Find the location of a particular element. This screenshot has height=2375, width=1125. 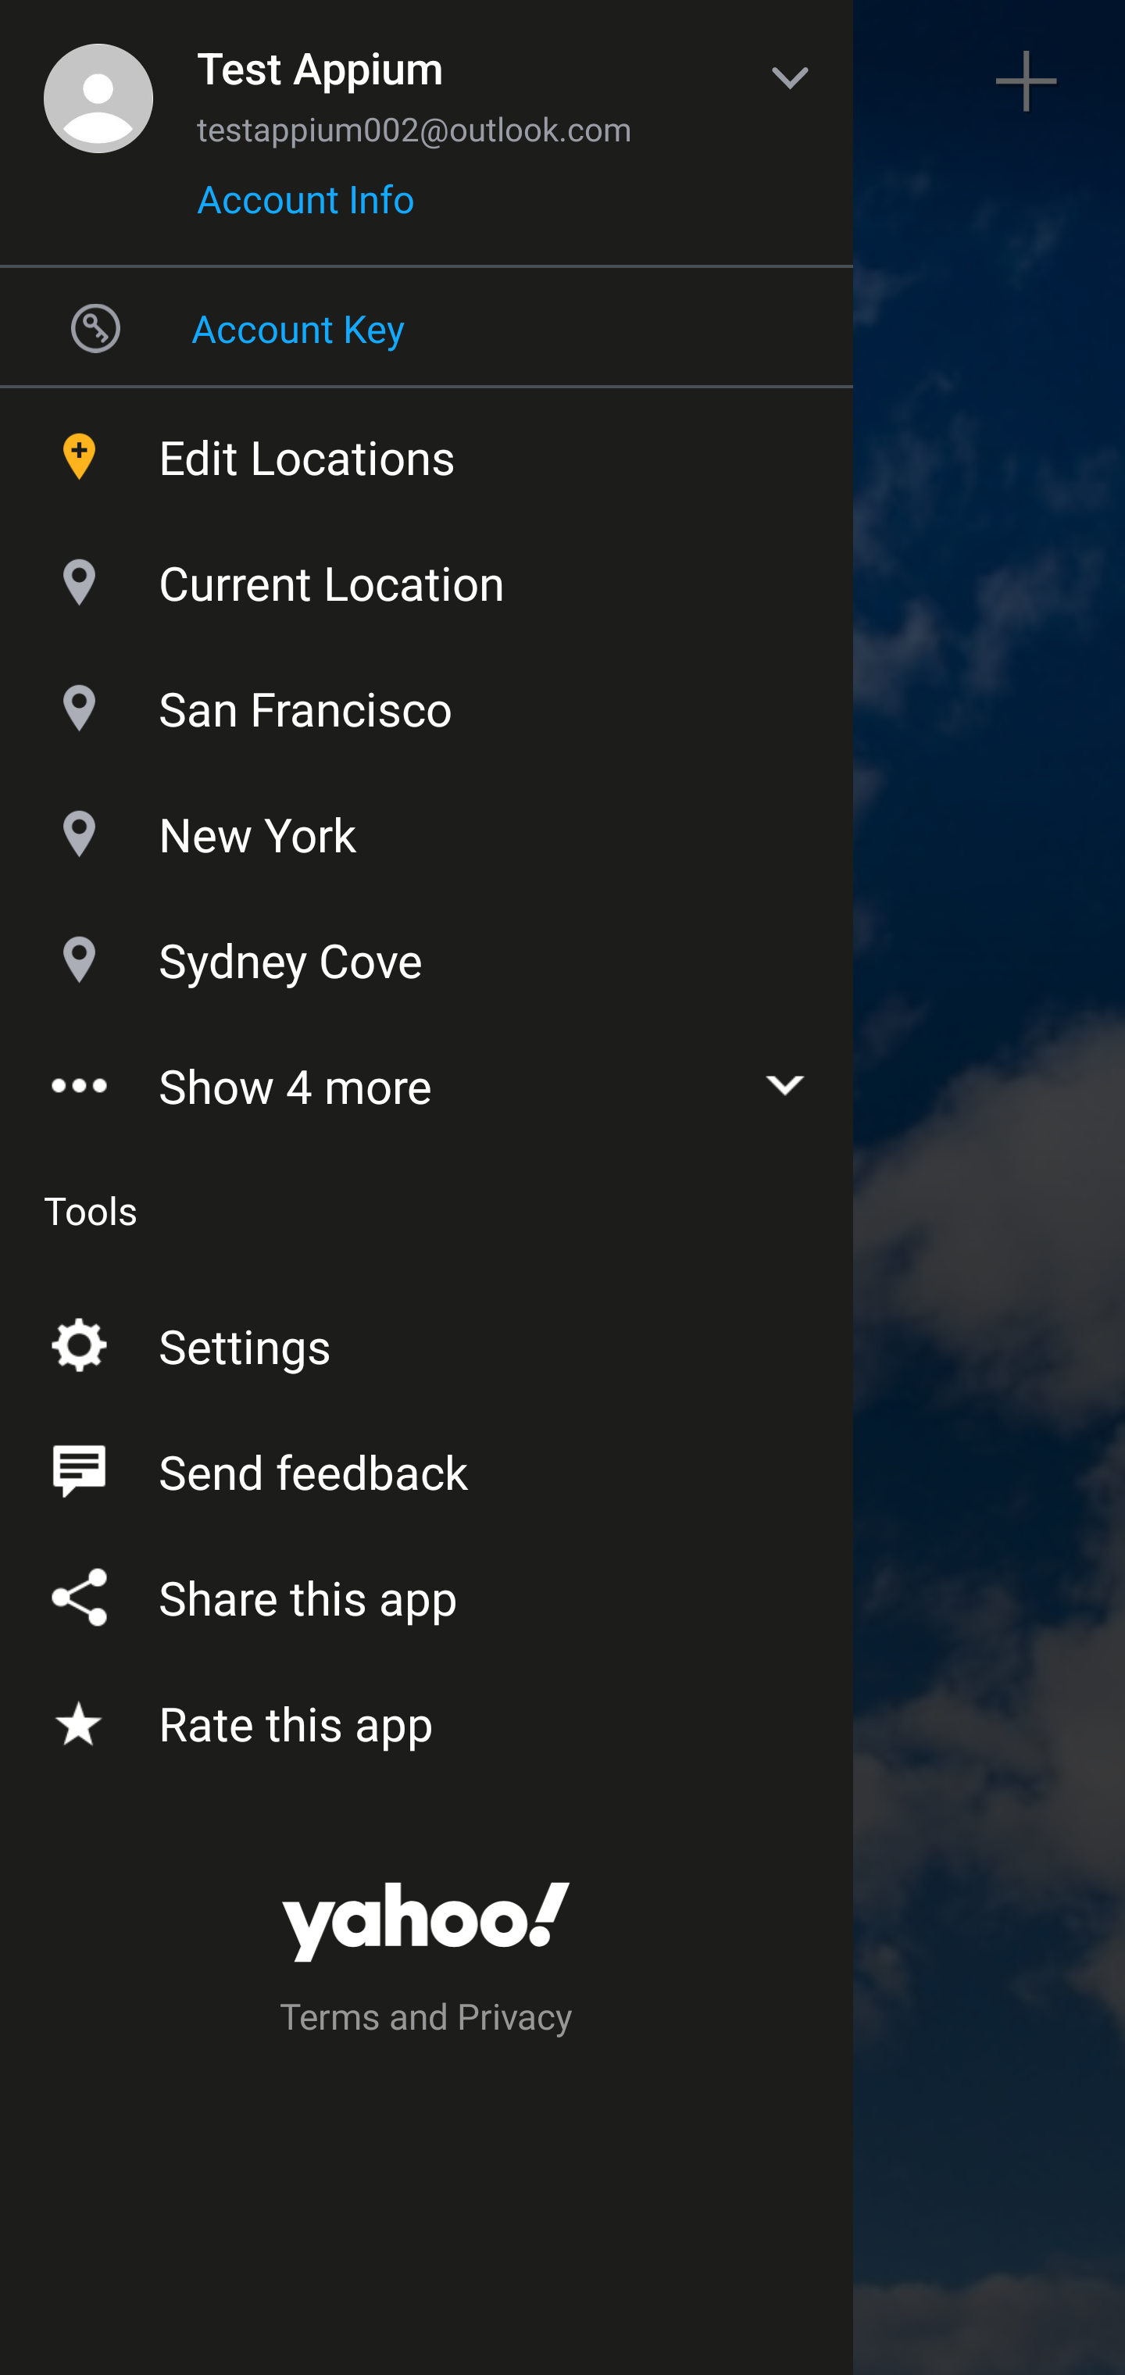

New York is located at coordinates (427, 827).